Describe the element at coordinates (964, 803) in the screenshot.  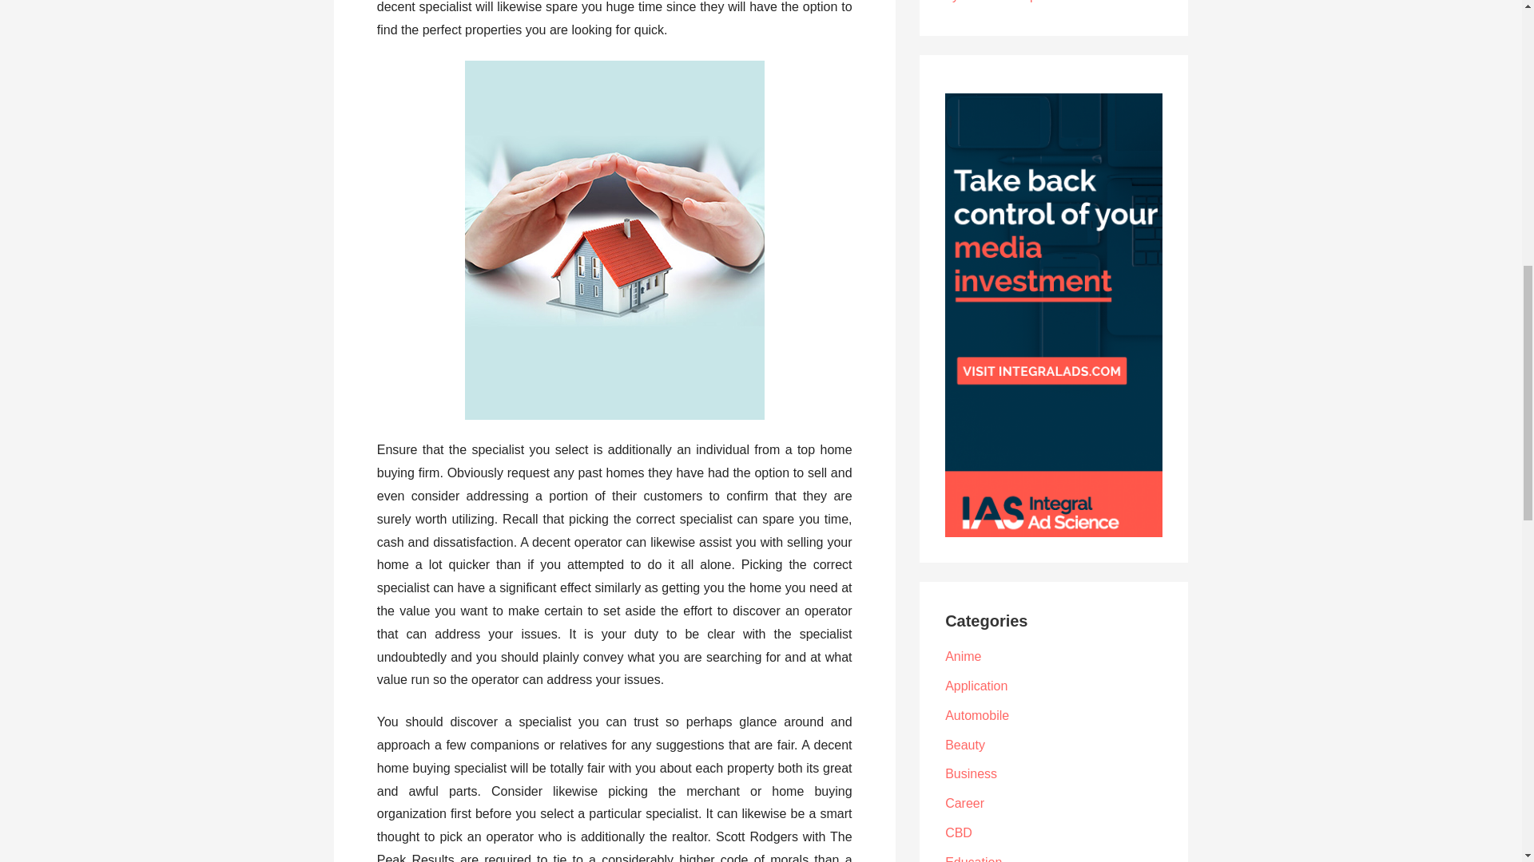
I see `Career` at that location.